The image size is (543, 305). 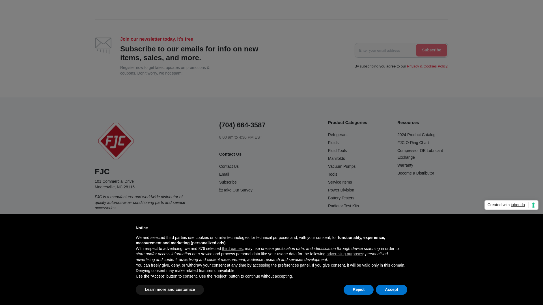 What do you see at coordinates (340, 182) in the screenshot?
I see `Service Items` at bounding box center [340, 182].